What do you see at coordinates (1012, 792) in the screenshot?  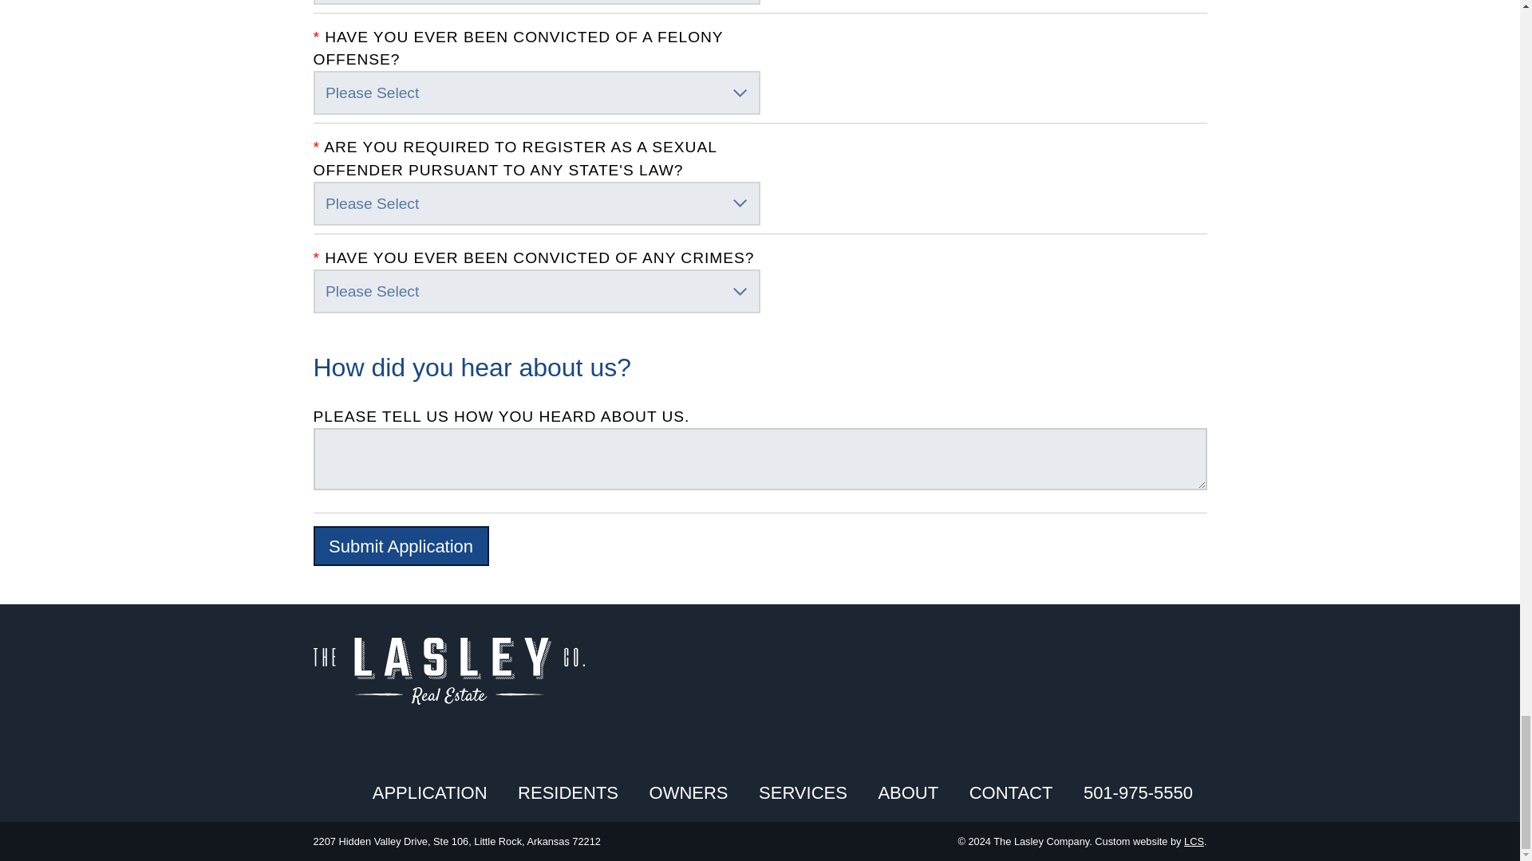 I see `CONTACT` at bounding box center [1012, 792].